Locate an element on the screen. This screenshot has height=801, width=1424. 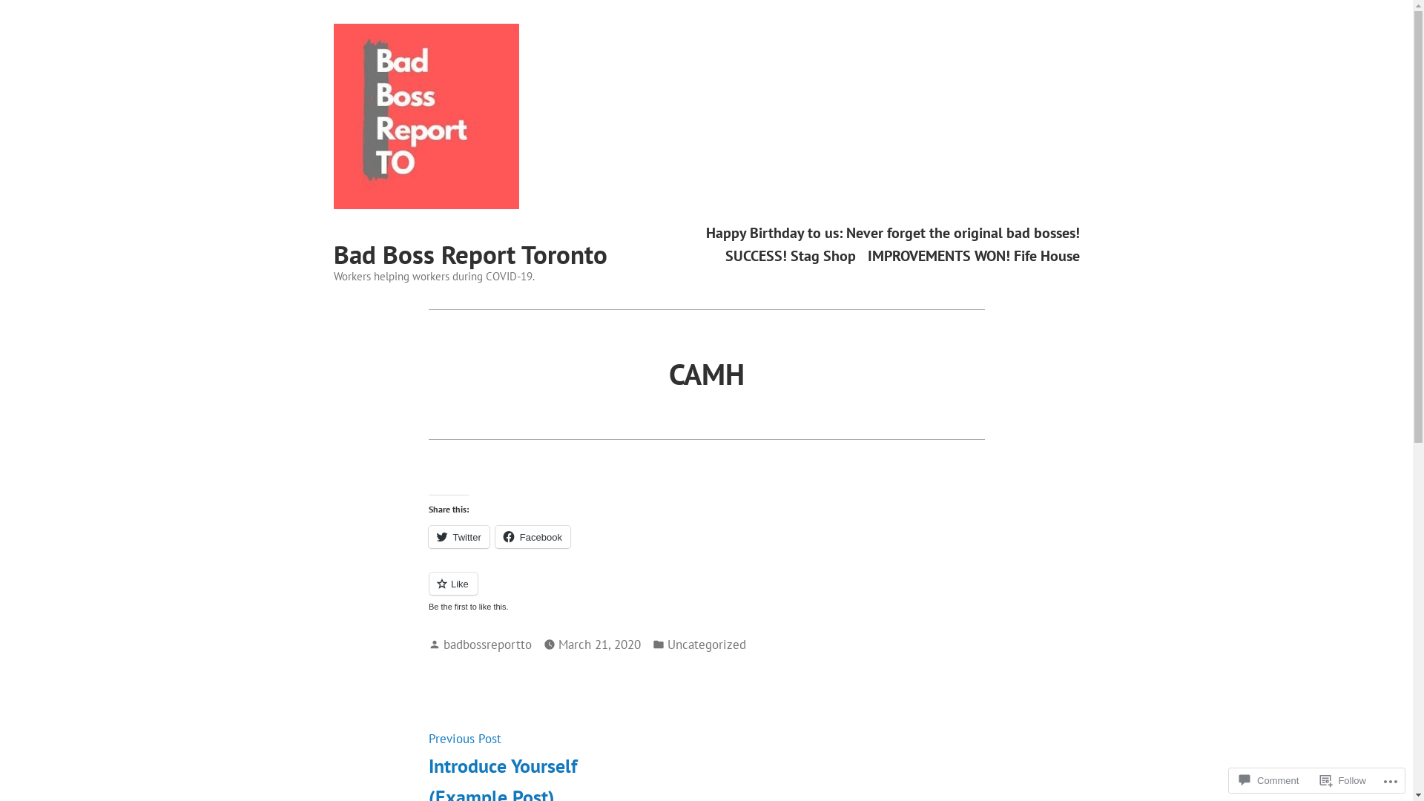
Like or Reblog is located at coordinates (707, 592).